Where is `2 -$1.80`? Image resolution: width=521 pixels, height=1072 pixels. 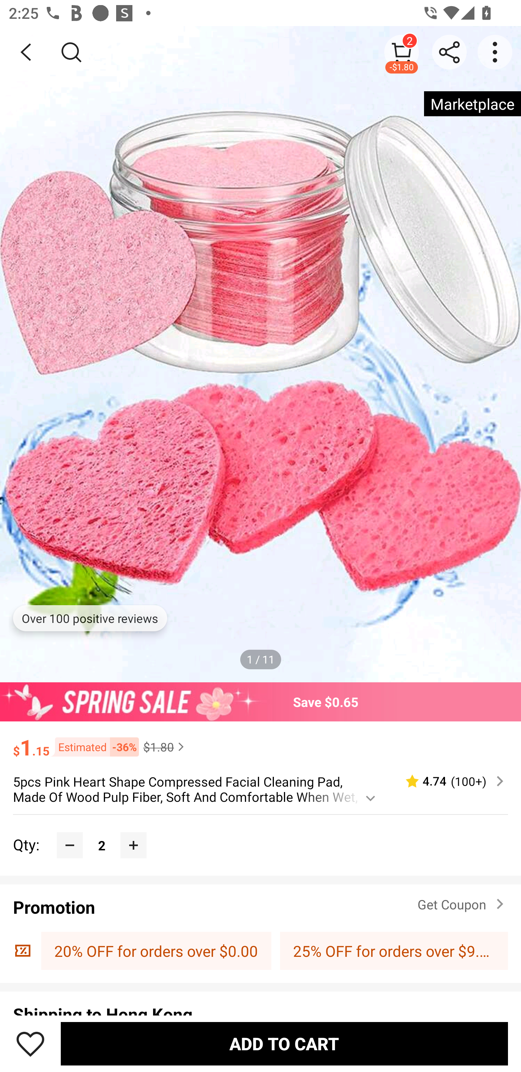
2 -$1.80 is located at coordinates (402, 52).